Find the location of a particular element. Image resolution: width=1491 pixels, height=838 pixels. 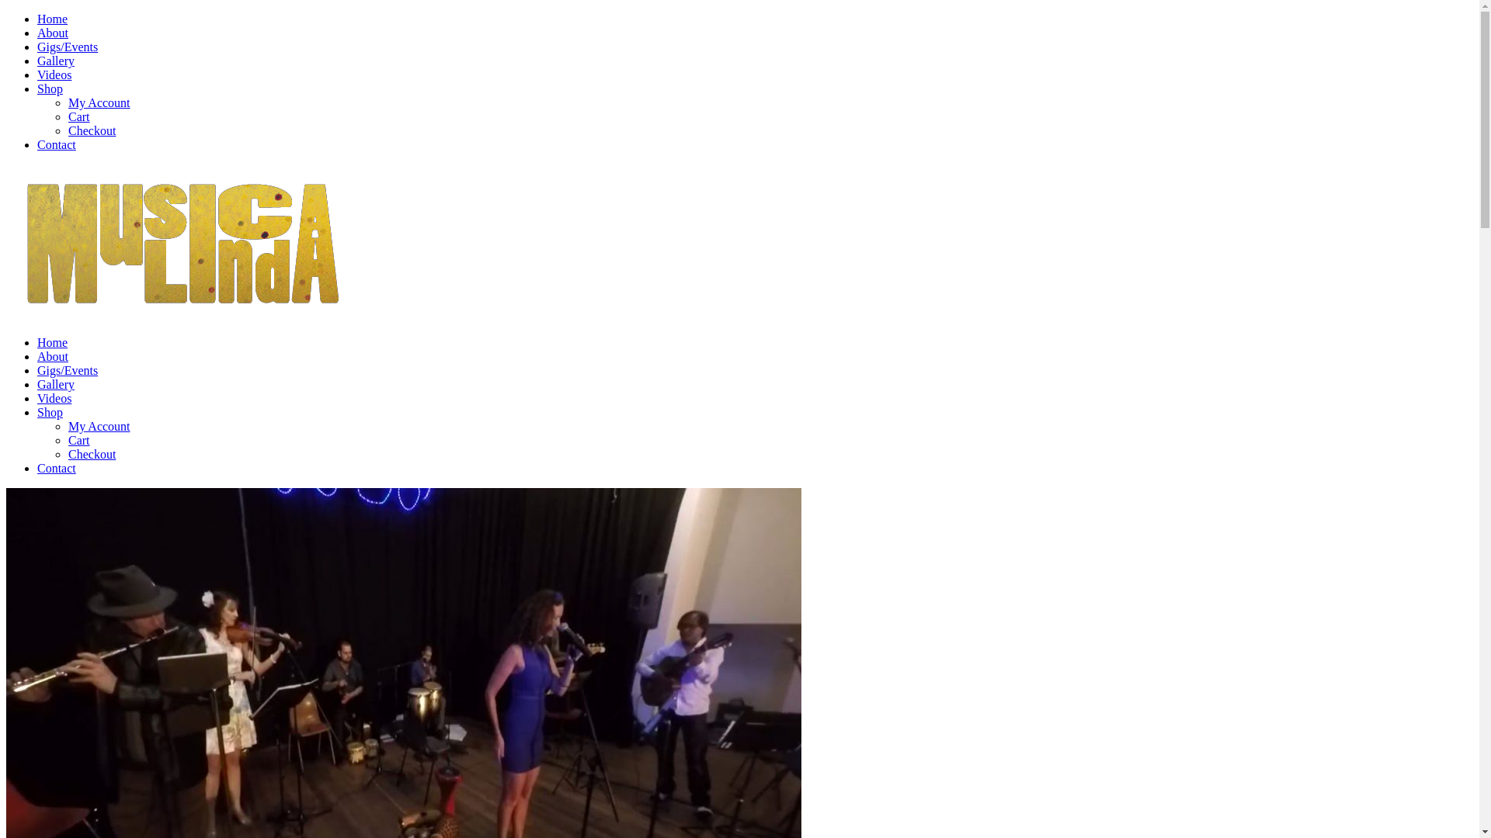

Videos is located at coordinates (54, 399).